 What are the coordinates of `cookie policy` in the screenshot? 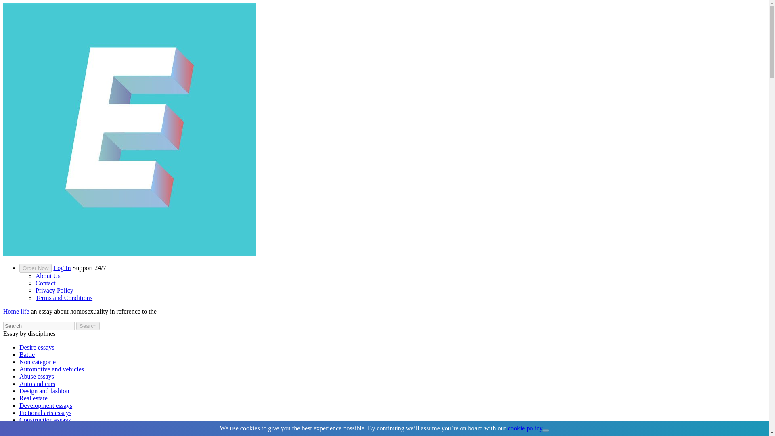 It's located at (525, 428).